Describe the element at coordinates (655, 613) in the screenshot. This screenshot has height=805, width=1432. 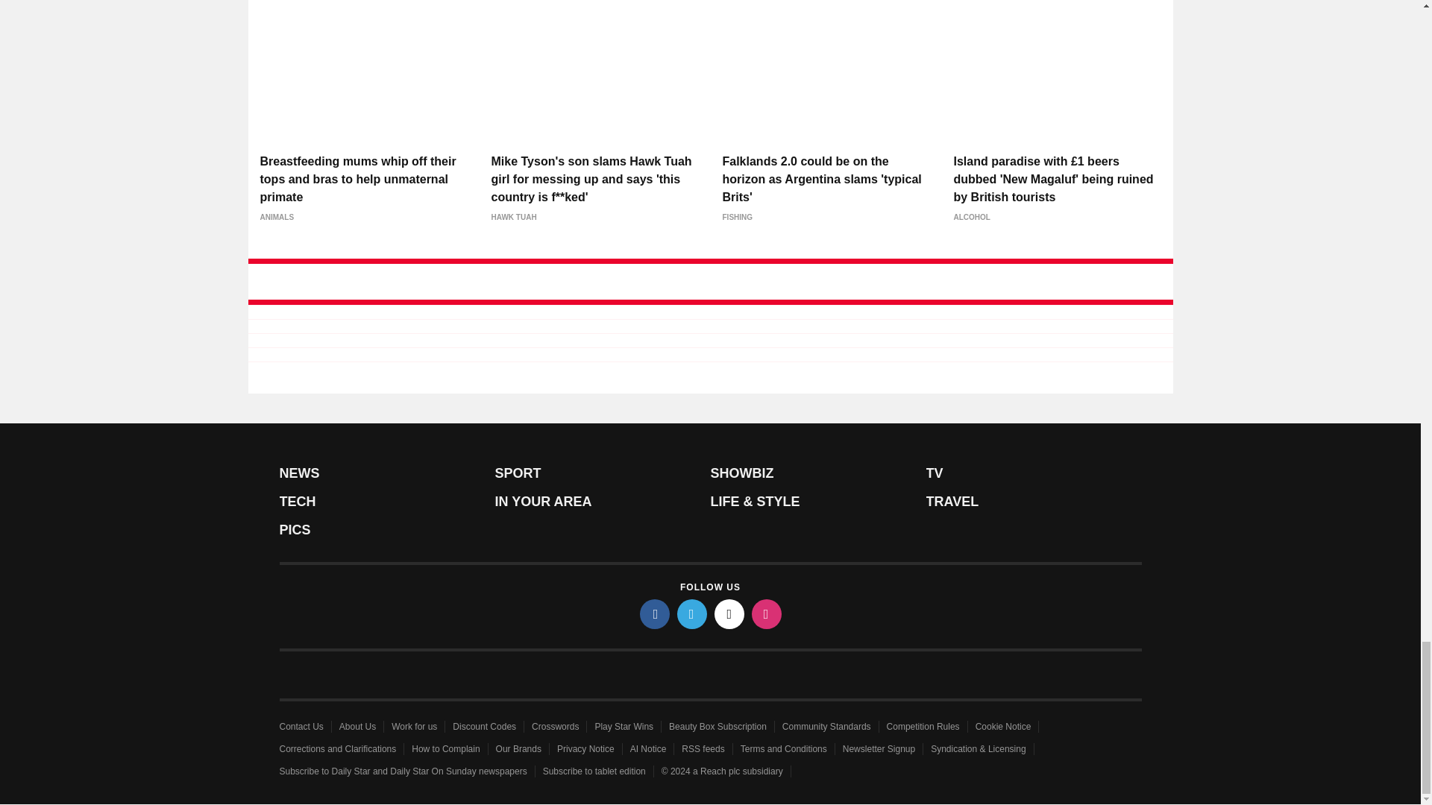
I see `facebook` at that location.